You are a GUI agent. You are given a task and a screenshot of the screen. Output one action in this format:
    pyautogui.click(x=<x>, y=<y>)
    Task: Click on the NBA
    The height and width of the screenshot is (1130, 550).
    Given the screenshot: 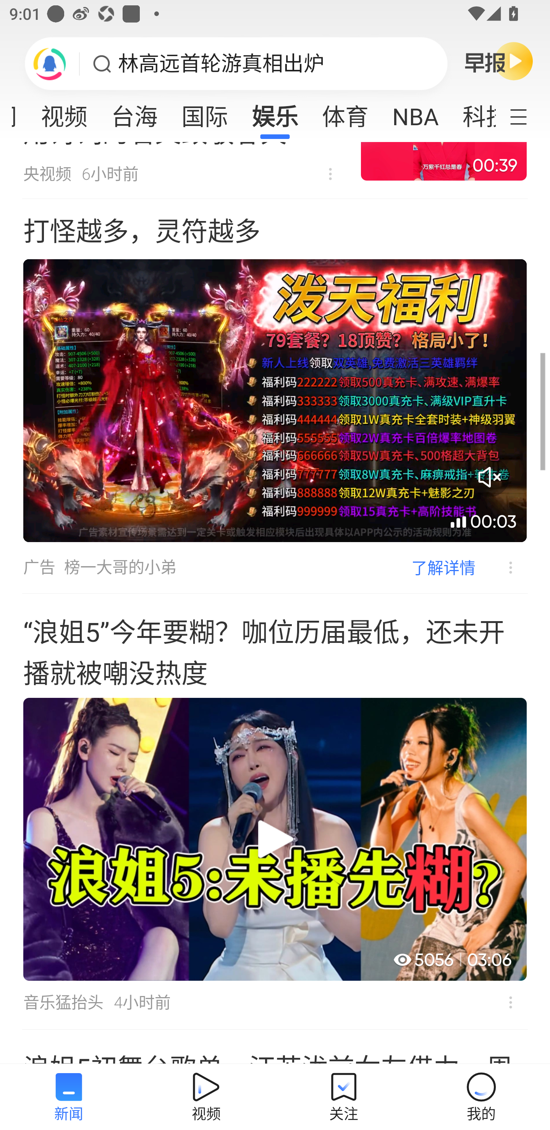 What is the action you would take?
    pyautogui.click(x=416, y=112)
    